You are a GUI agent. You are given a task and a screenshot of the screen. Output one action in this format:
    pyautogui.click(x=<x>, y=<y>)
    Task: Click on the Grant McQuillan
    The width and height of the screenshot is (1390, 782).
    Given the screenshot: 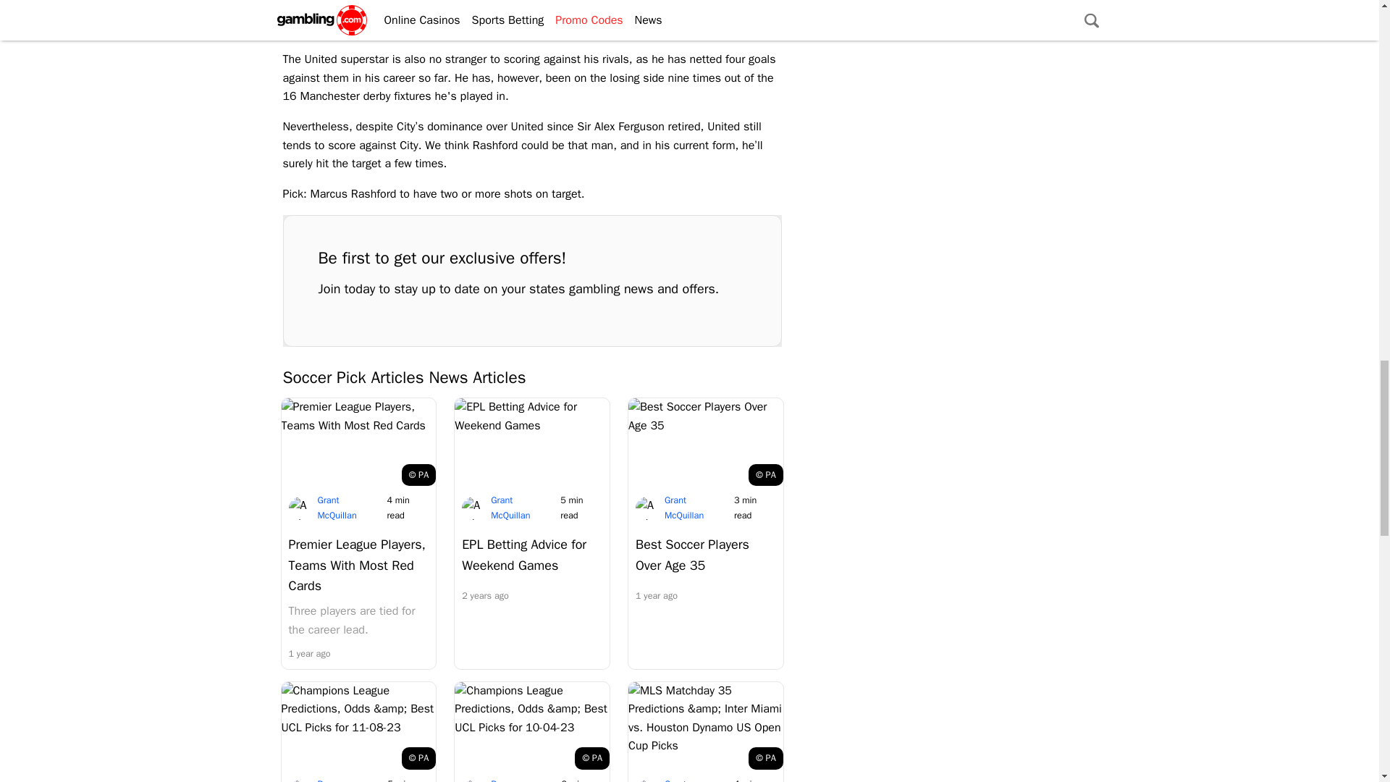 What is the action you would take?
    pyautogui.click(x=683, y=507)
    